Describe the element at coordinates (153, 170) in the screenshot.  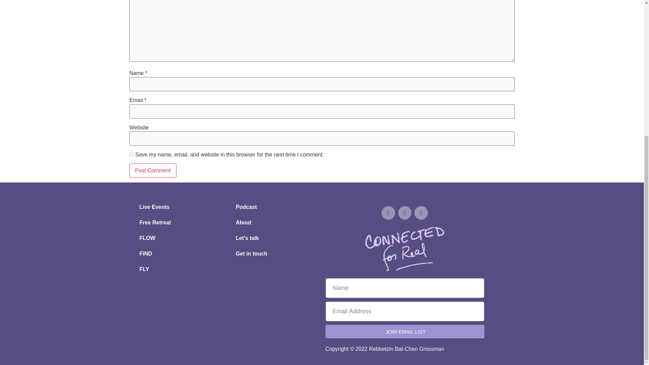
I see `Post Comment` at that location.